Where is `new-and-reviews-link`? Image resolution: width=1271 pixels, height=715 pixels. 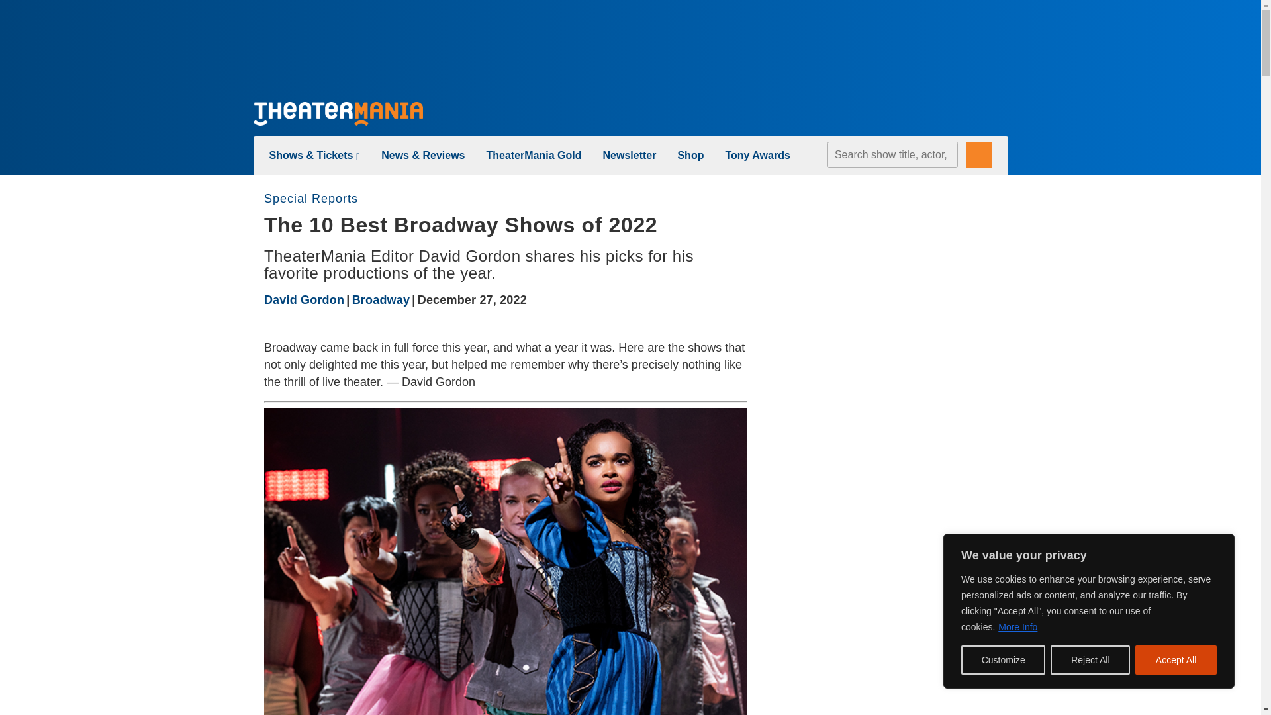 new-and-reviews-link is located at coordinates (423, 155).